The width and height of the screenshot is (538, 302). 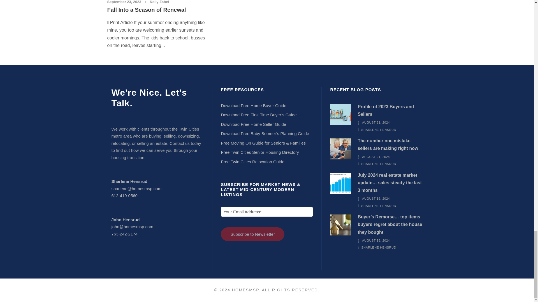 What do you see at coordinates (252, 234) in the screenshot?
I see `Subscribe to Newsletter` at bounding box center [252, 234].